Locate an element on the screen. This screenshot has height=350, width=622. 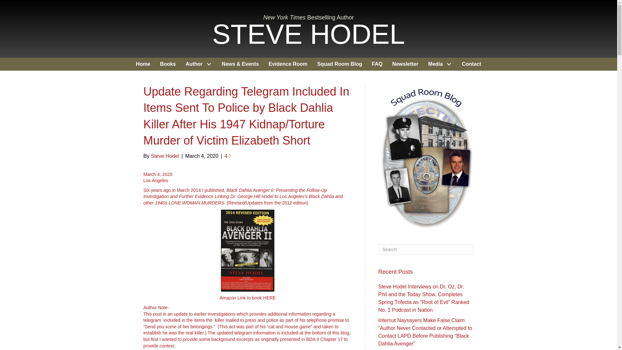
FAQ is located at coordinates (377, 64).